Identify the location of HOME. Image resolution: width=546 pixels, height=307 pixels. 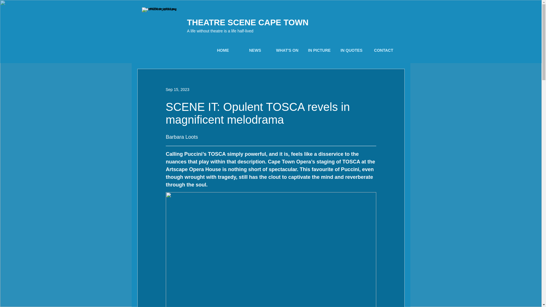
(223, 50).